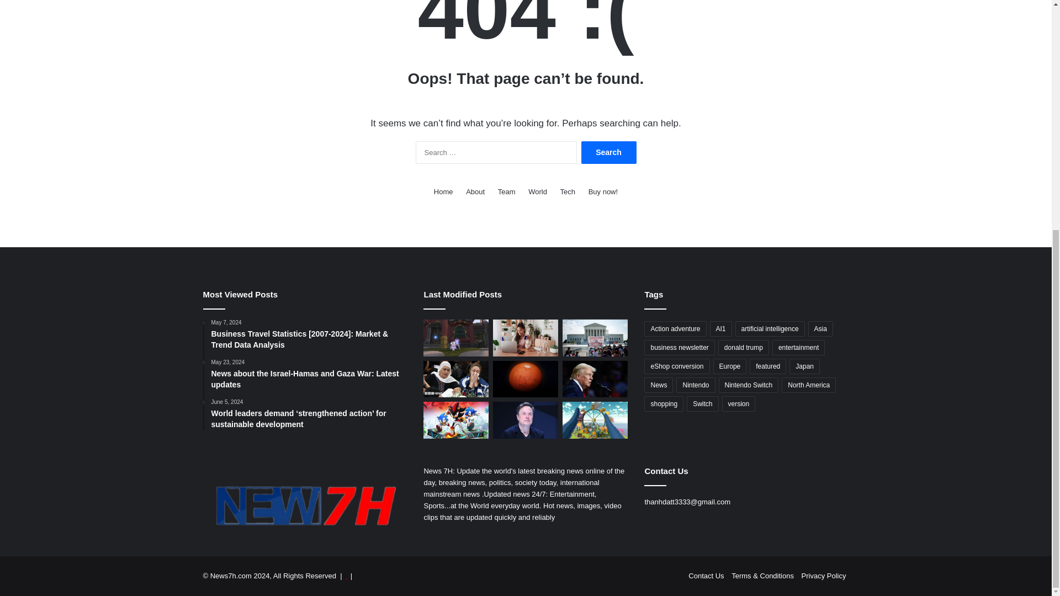 This screenshot has height=596, width=1060. Describe the element at coordinates (608, 152) in the screenshot. I see `Search` at that location.